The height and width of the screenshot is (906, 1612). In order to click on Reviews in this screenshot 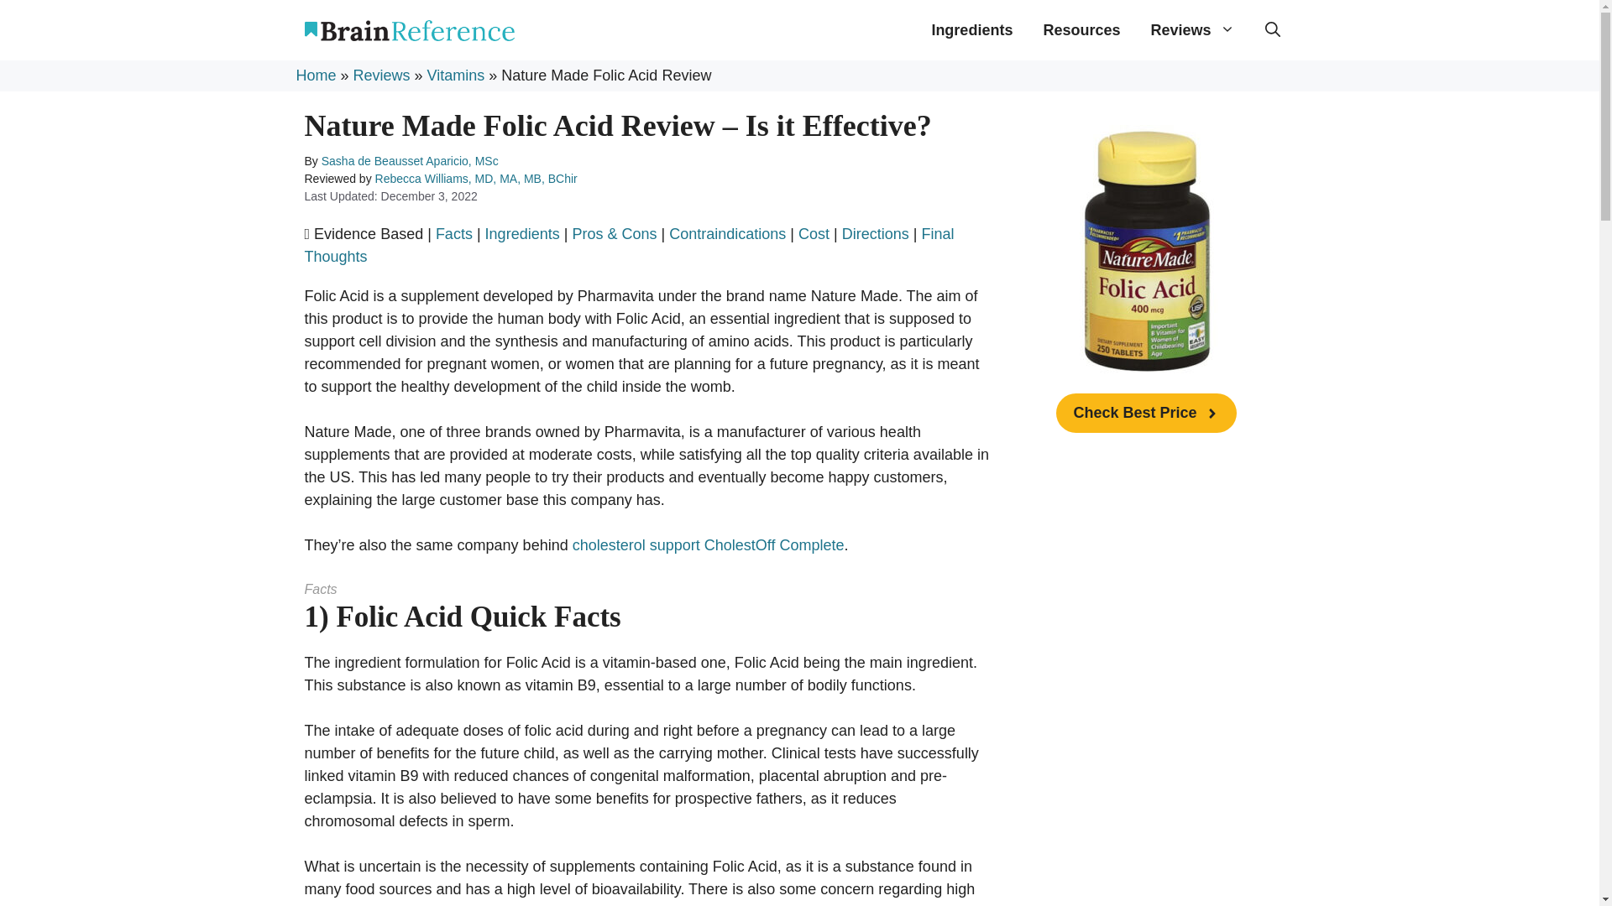, I will do `click(1192, 29)`.